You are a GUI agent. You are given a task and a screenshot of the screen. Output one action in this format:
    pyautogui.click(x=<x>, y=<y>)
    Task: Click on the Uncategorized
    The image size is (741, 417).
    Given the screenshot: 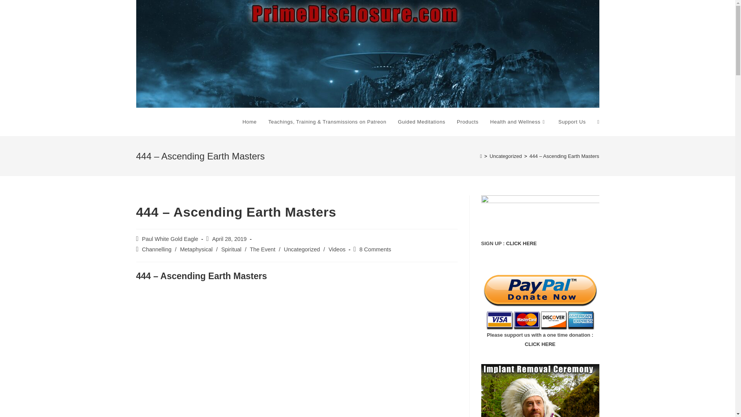 What is the action you would take?
    pyautogui.click(x=302, y=249)
    